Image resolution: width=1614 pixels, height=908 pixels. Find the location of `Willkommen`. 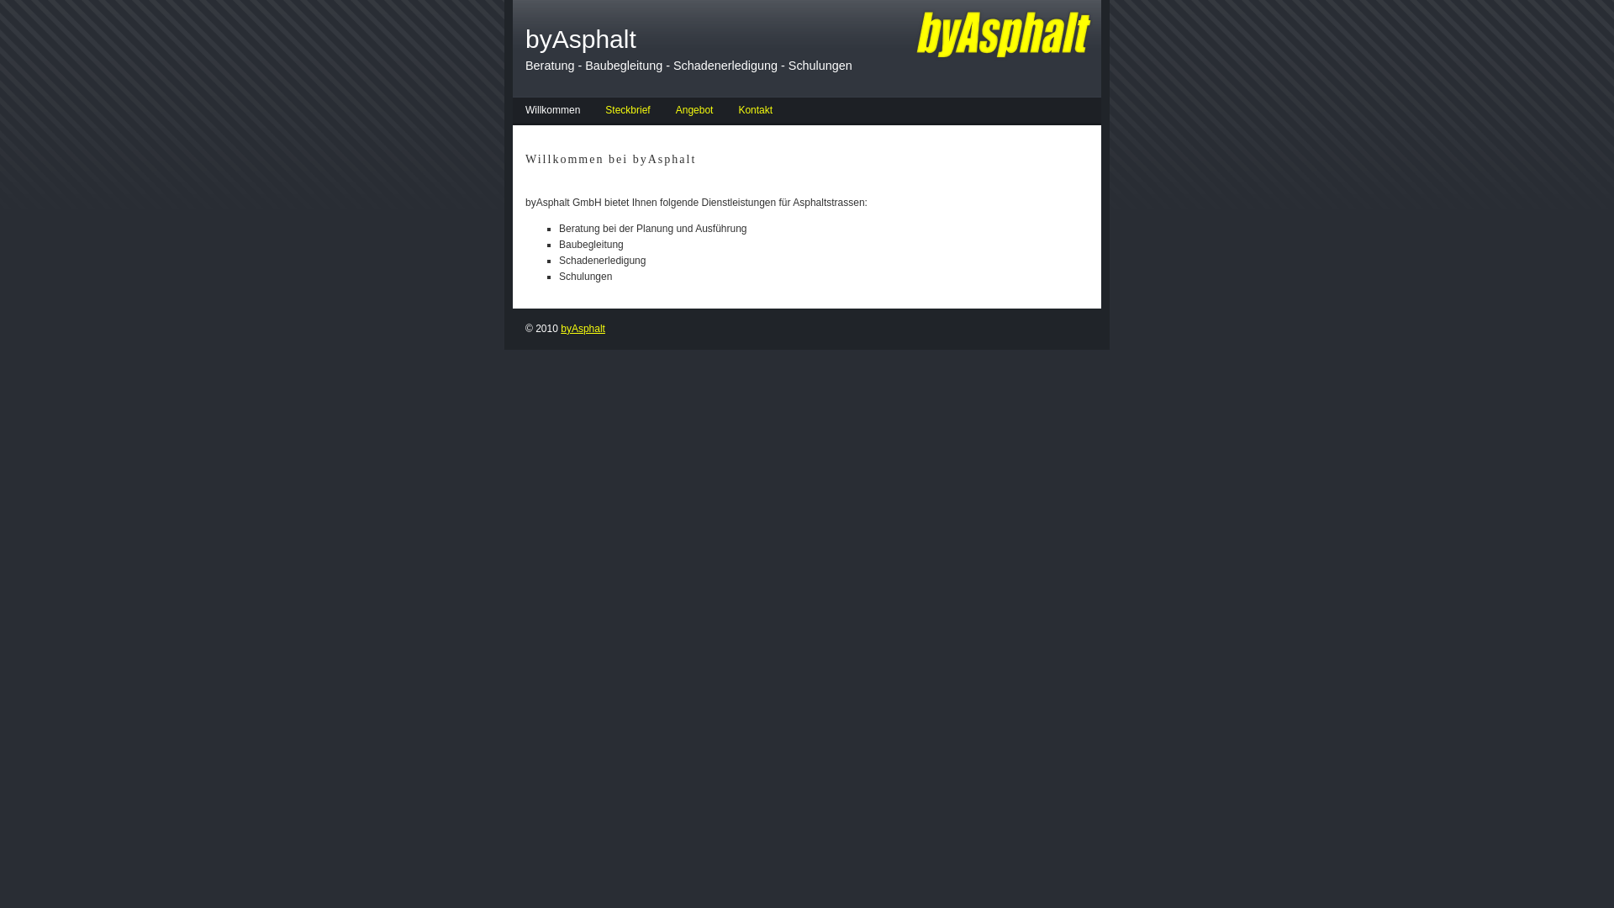

Willkommen is located at coordinates (553, 113).